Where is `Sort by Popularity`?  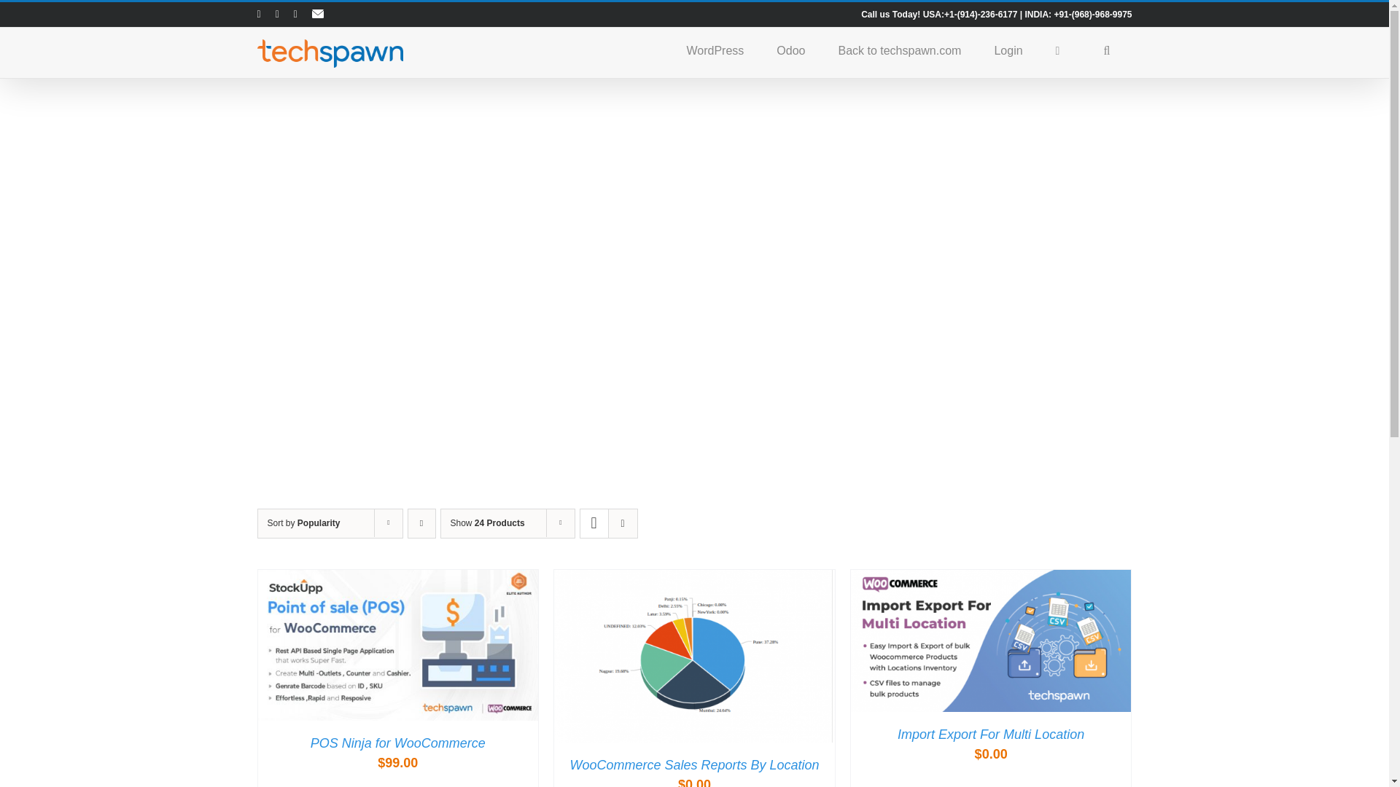 Sort by Popularity is located at coordinates (303, 522).